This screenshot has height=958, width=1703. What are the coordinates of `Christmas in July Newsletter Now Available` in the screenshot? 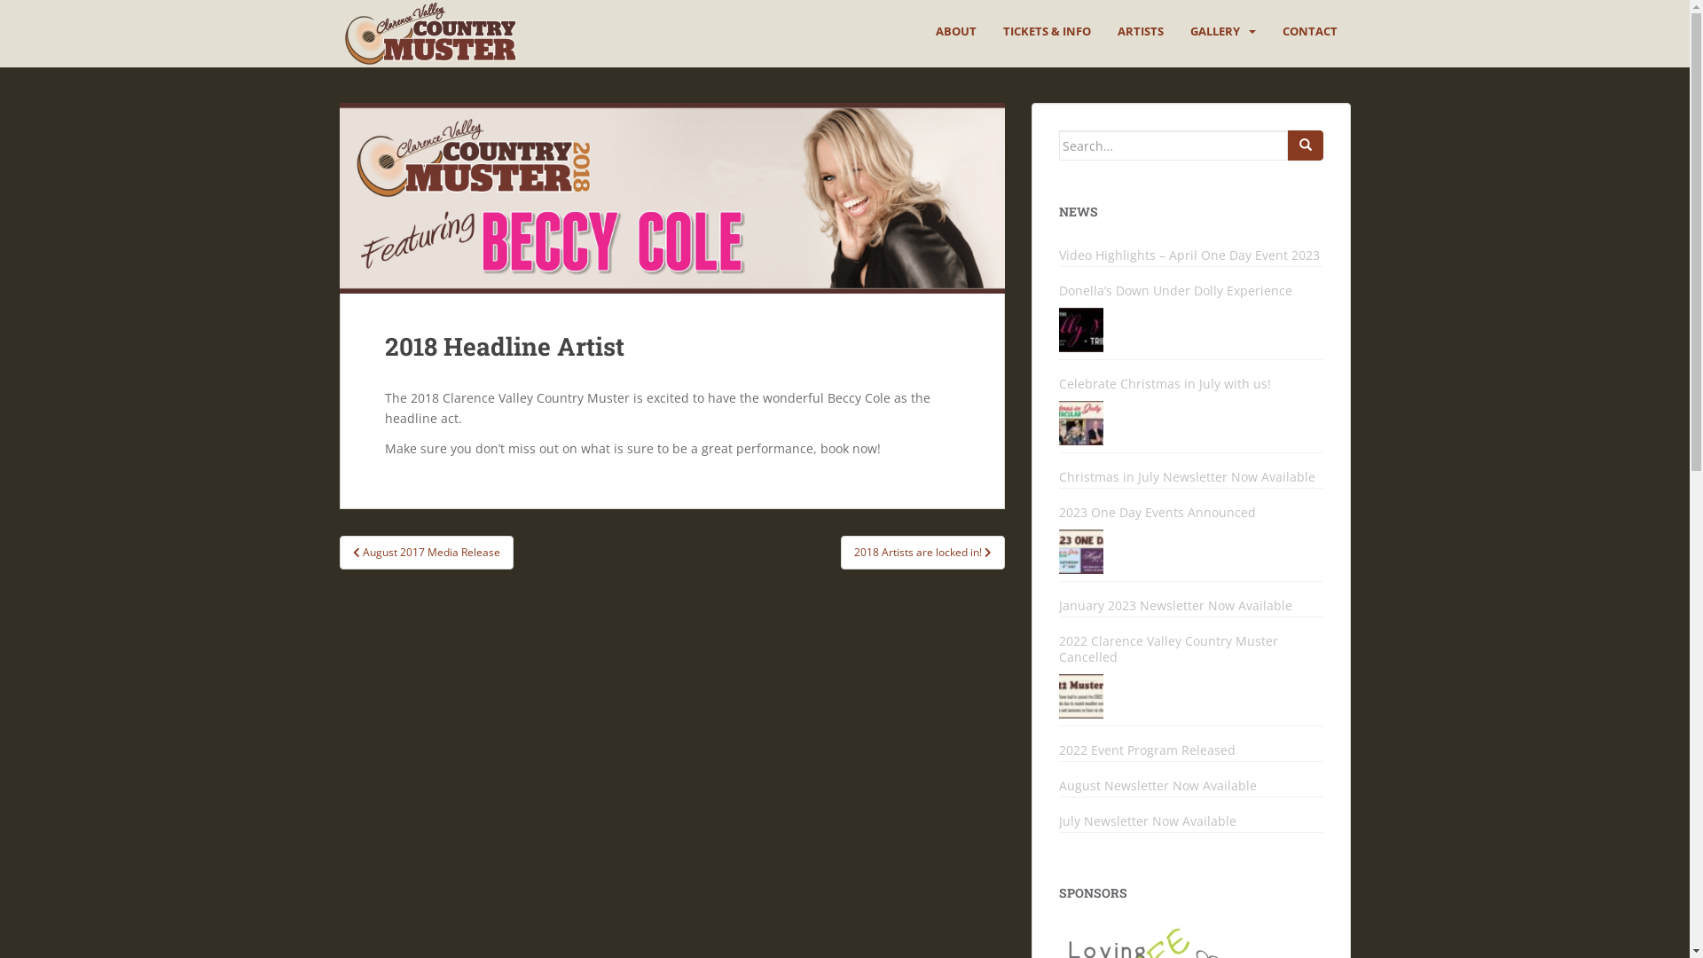 It's located at (1191, 477).